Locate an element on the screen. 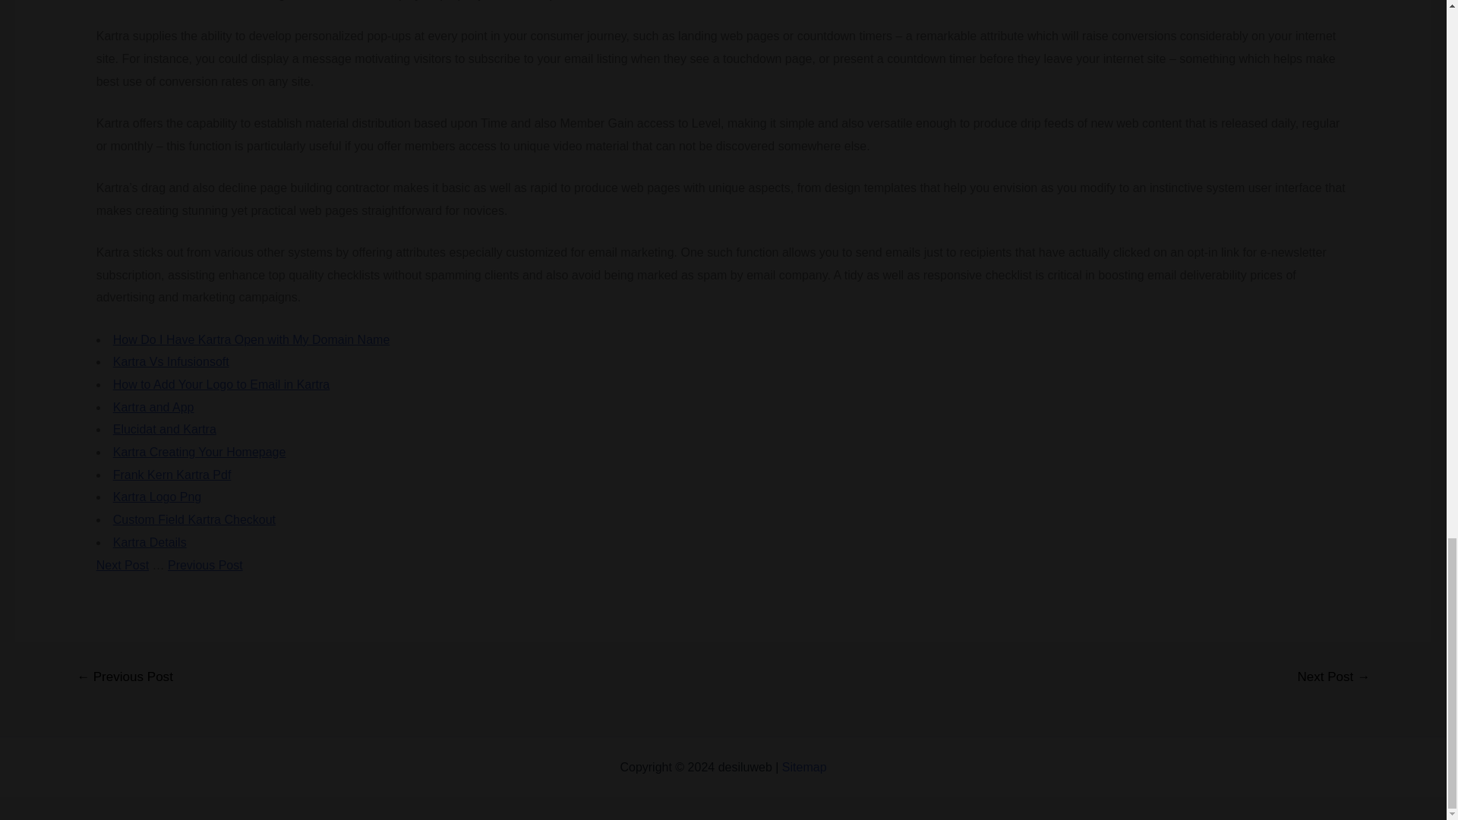 The image size is (1458, 820). Kartra Creating Your Homepage is located at coordinates (199, 452).